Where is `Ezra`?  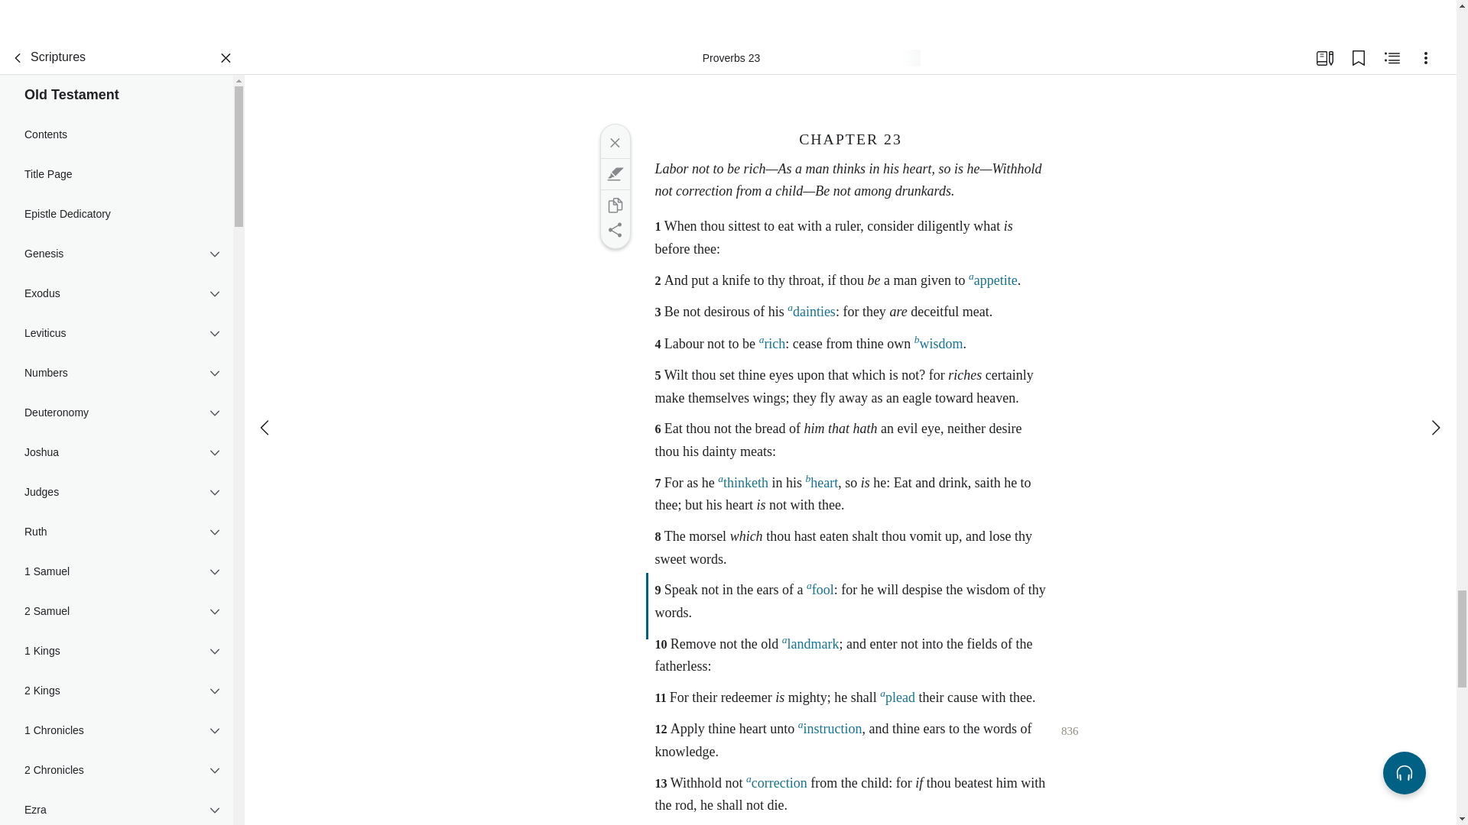
Ezra is located at coordinates (116, 807).